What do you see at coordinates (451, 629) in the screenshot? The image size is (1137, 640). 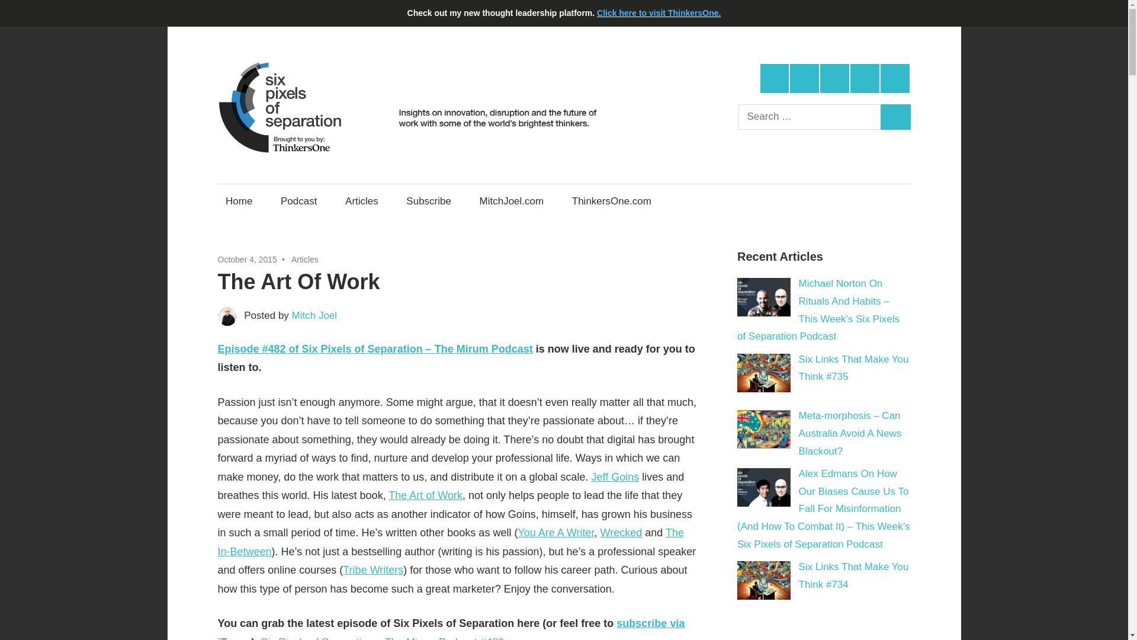 I see `subscribe via iTunes` at bounding box center [451, 629].